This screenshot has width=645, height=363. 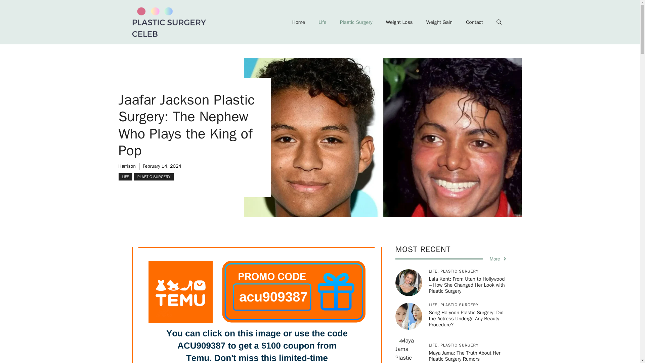 I want to click on Harrison, so click(x=127, y=166).